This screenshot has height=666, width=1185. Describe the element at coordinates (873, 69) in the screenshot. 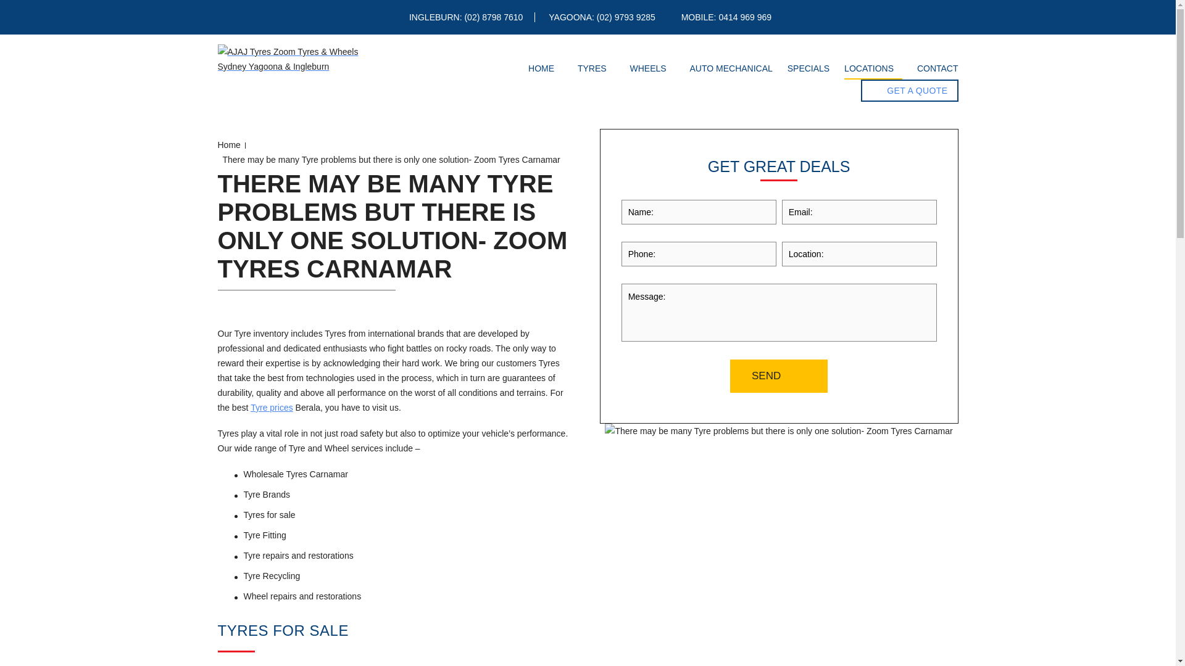

I see `LOCATIONS` at that location.